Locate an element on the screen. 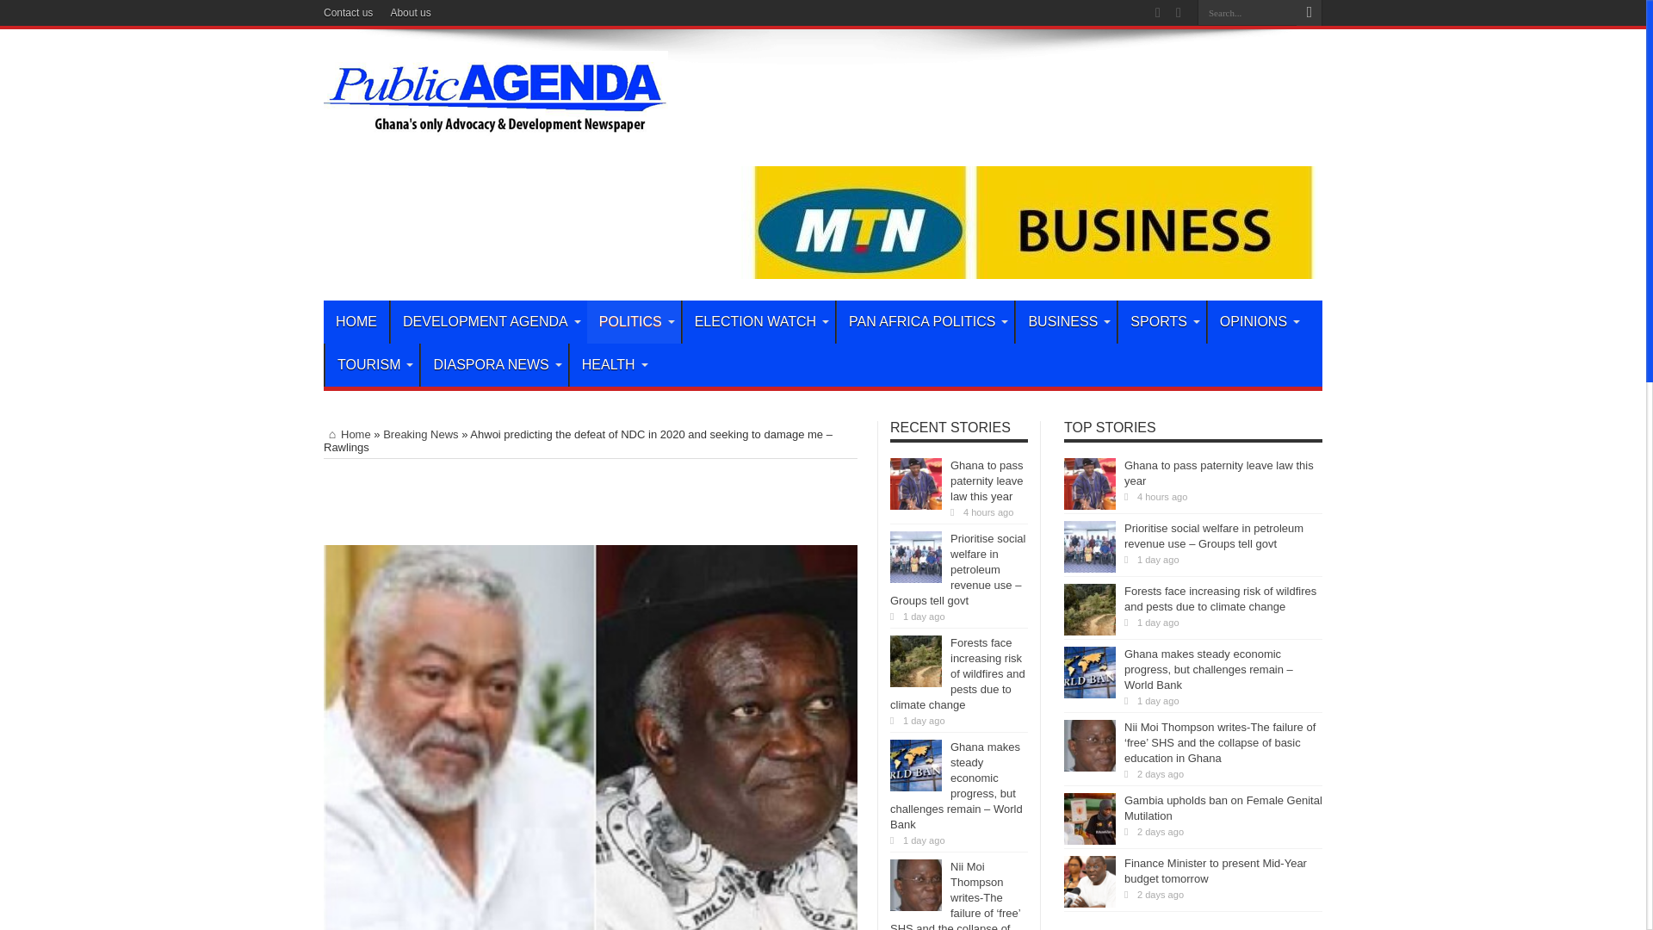 The image size is (1653, 930). Search is located at coordinates (1309, 13).